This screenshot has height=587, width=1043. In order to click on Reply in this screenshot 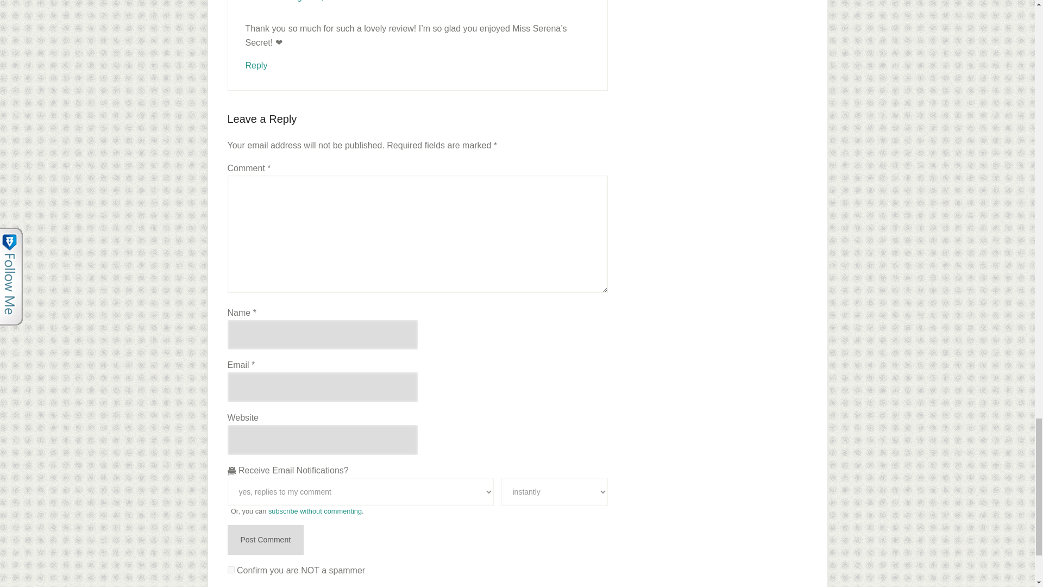, I will do `click(256, 65)`.